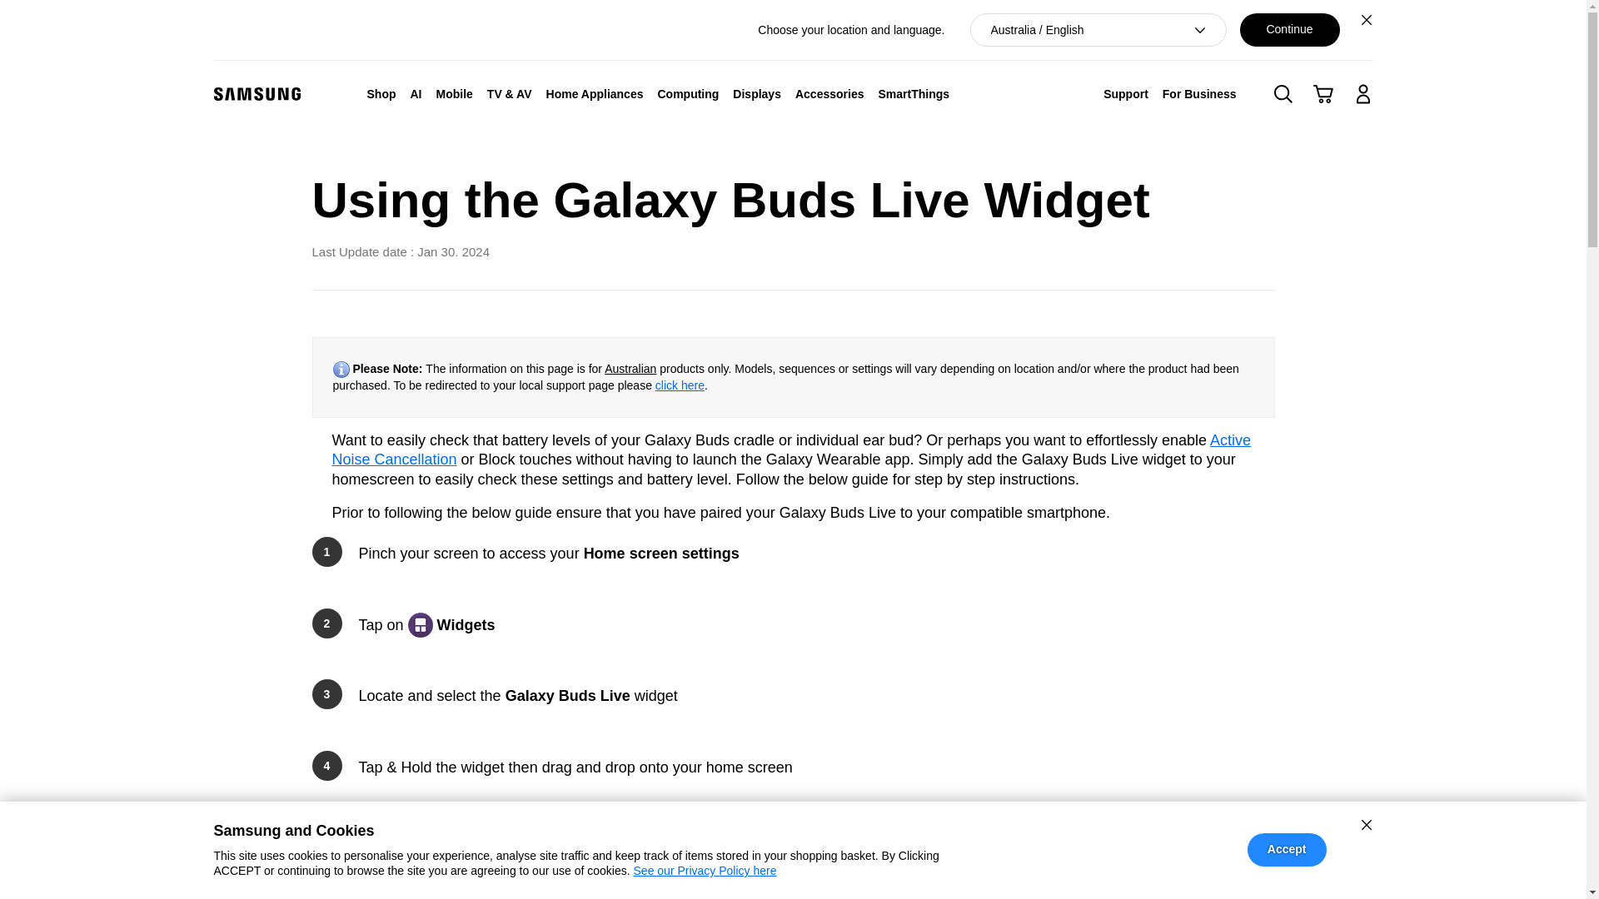 The height and width of the screenshot is (899, 1599). What do you see at coordinates (381, 93) in the screenshot?
I see `Shop` at bounding box center [381, 93].